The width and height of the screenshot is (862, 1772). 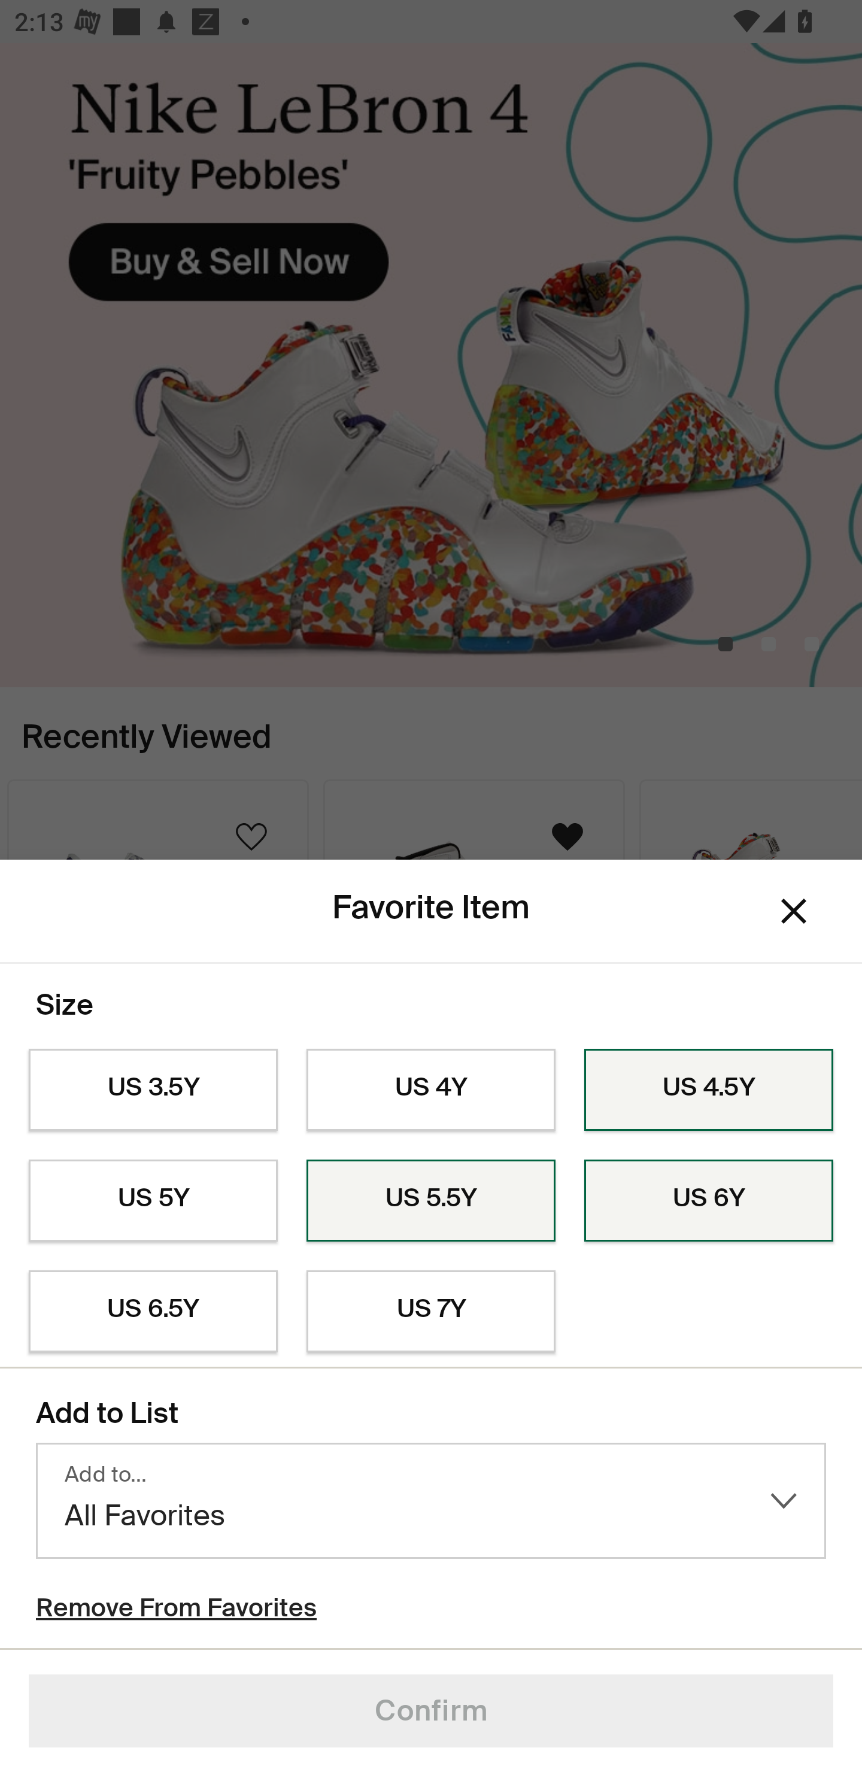 I want to click on US 4Y, so click(x=431, y=1091).